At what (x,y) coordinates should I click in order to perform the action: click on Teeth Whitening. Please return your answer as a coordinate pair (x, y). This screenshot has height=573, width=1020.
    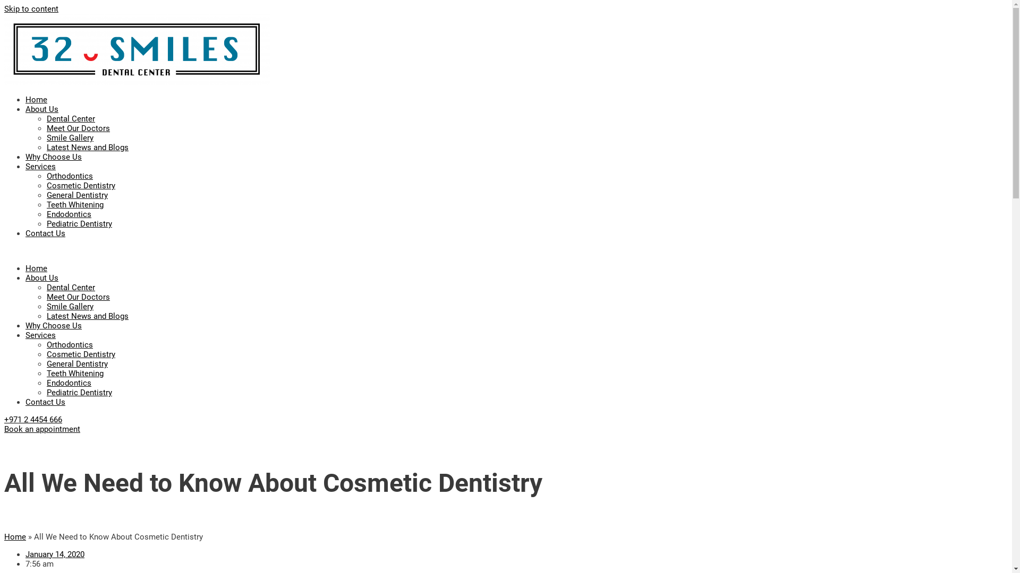
    Looking at the image, I should click on (75, 374).